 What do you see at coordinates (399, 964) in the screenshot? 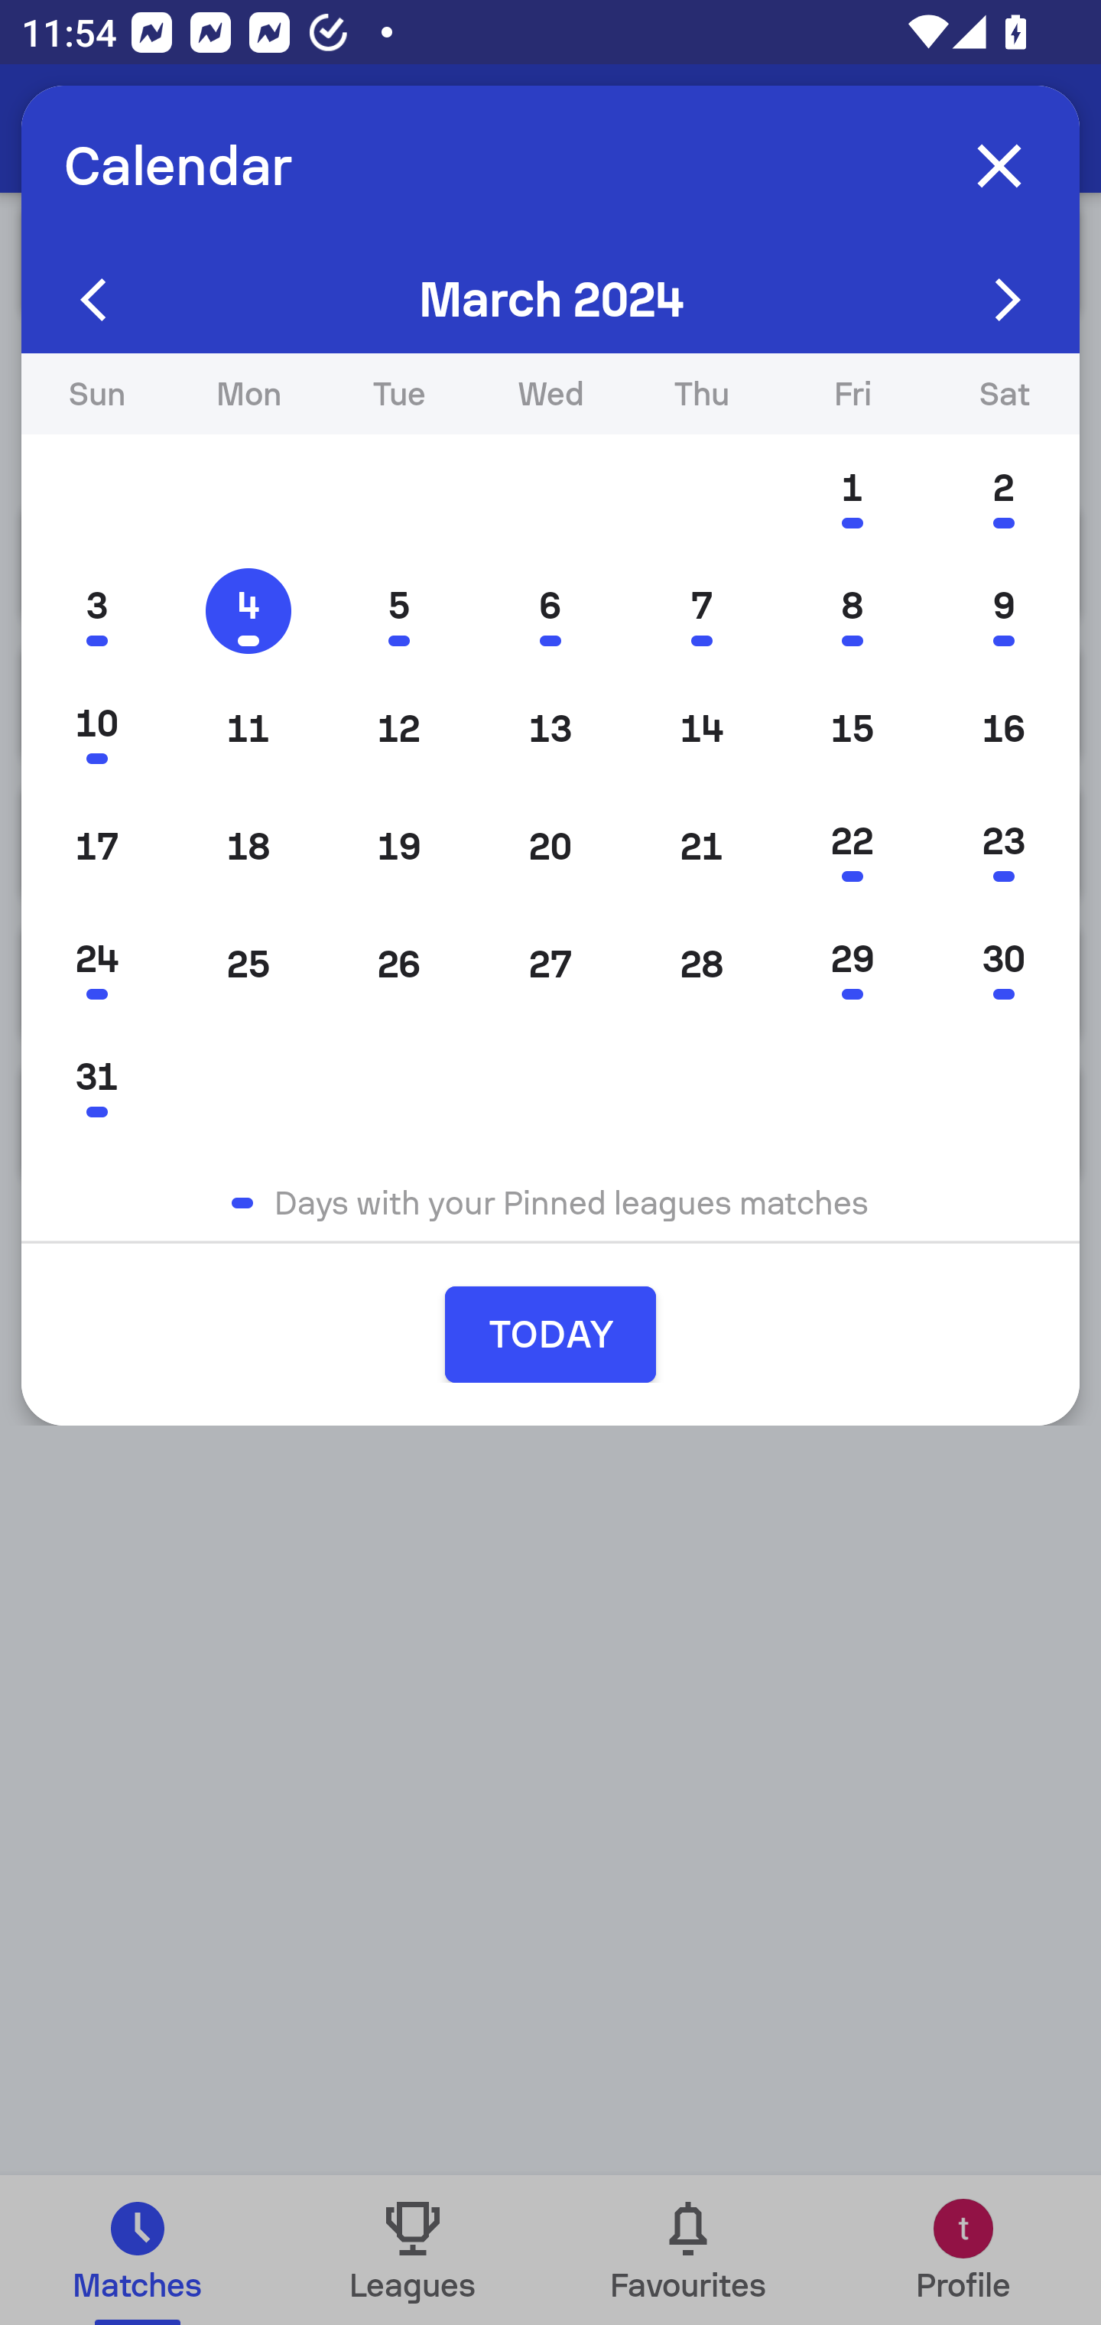
I see `26` at bounding box center [399, 964].